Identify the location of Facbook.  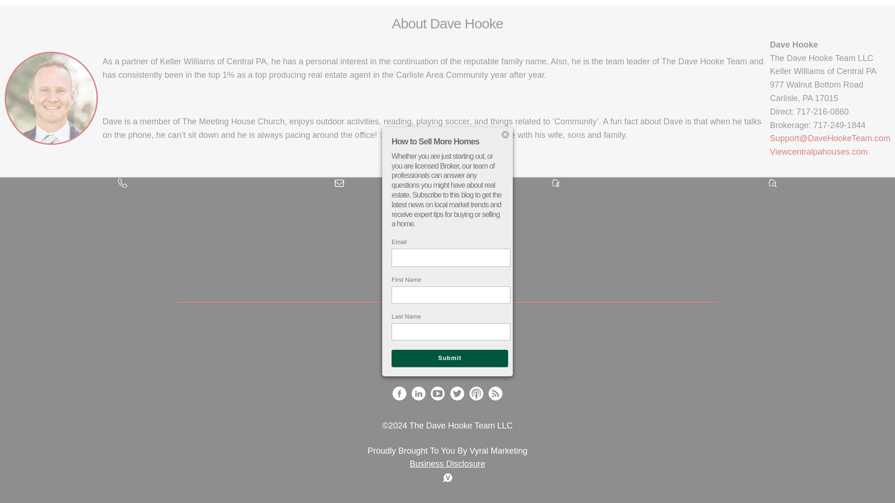
(399, 393).